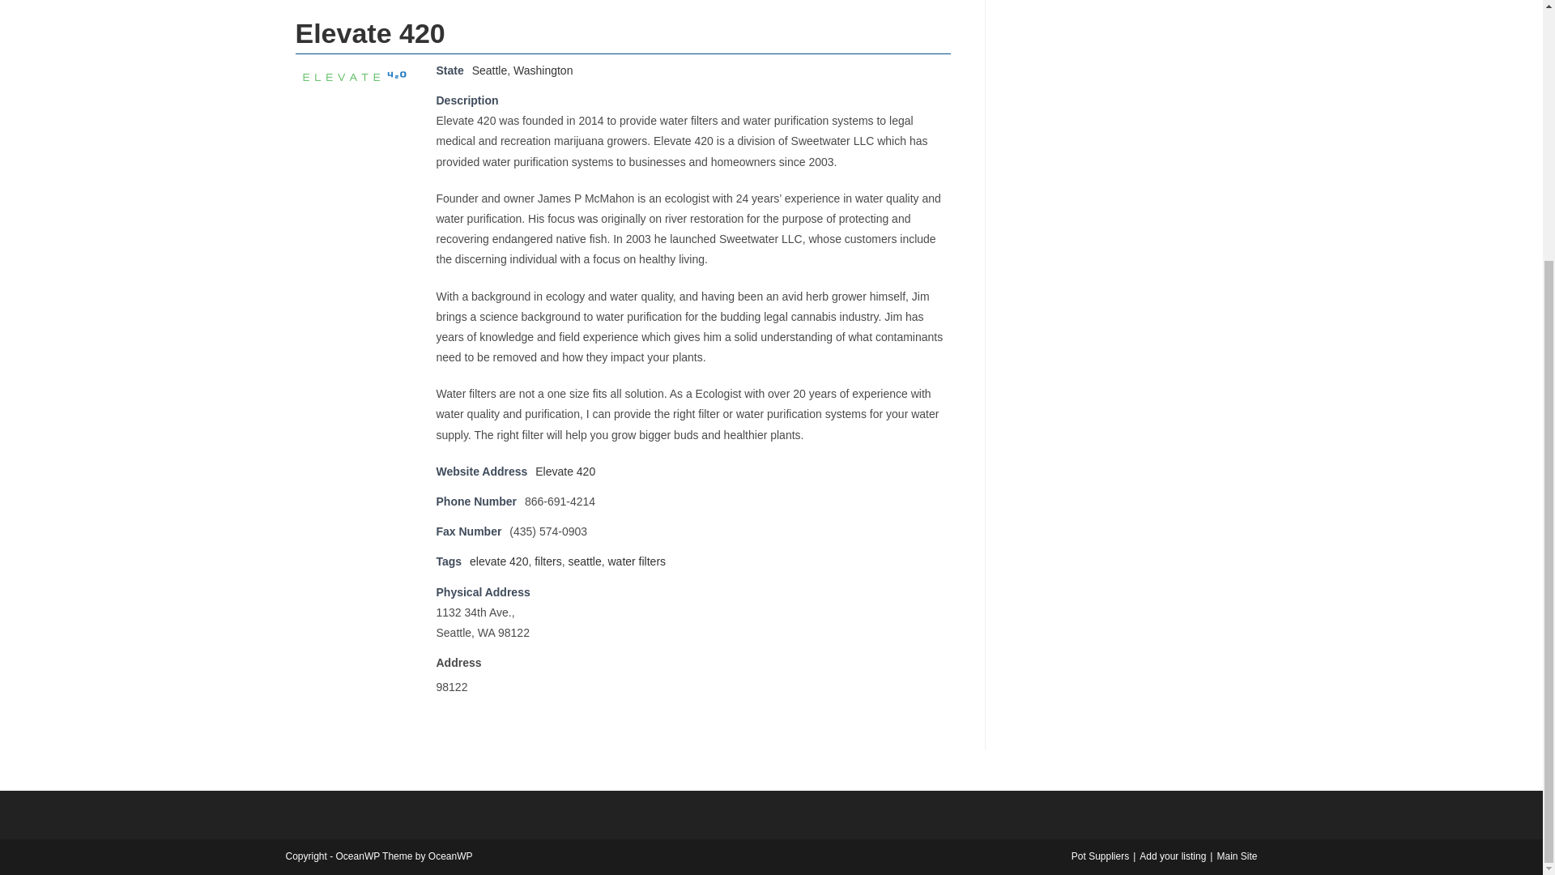 The height and width of the screenshot is (875, 1555). What do you see at coordinates (547, 561) in the screenshot?
I see `filters` at bounding box center [547, 561].